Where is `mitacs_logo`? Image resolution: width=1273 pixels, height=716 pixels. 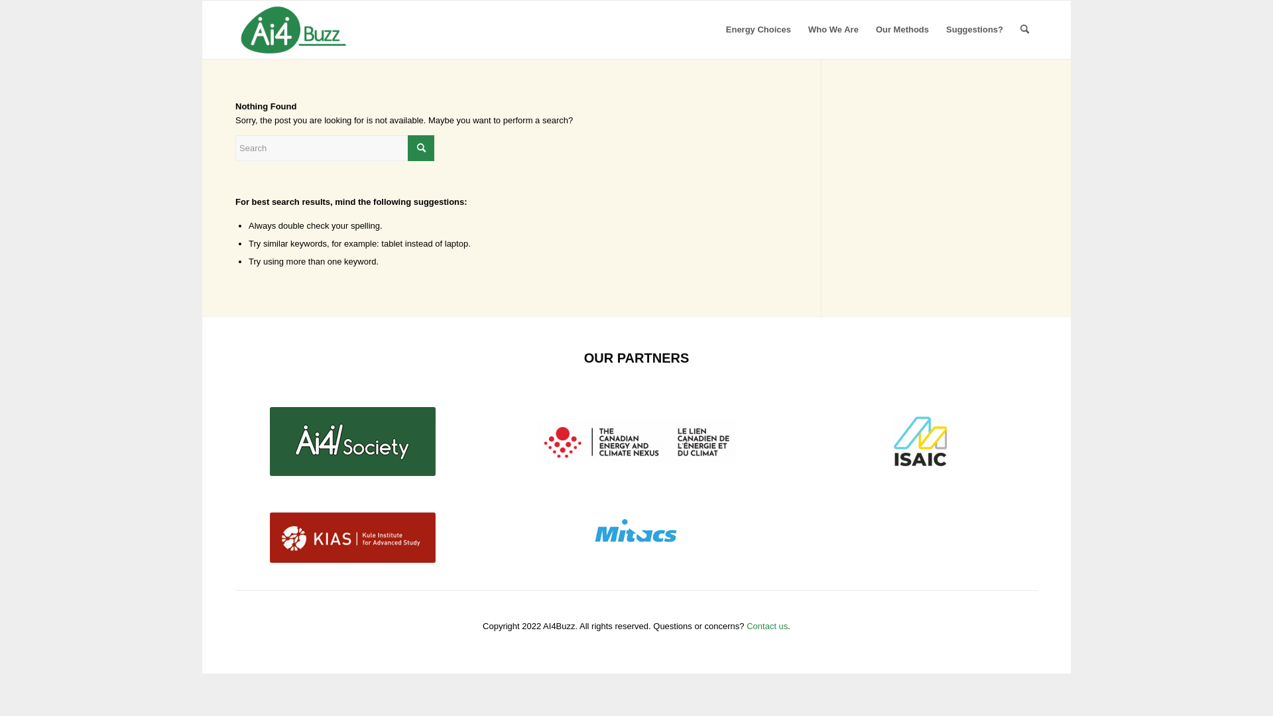 mitacs_logo is located at coordinates (636, 532).